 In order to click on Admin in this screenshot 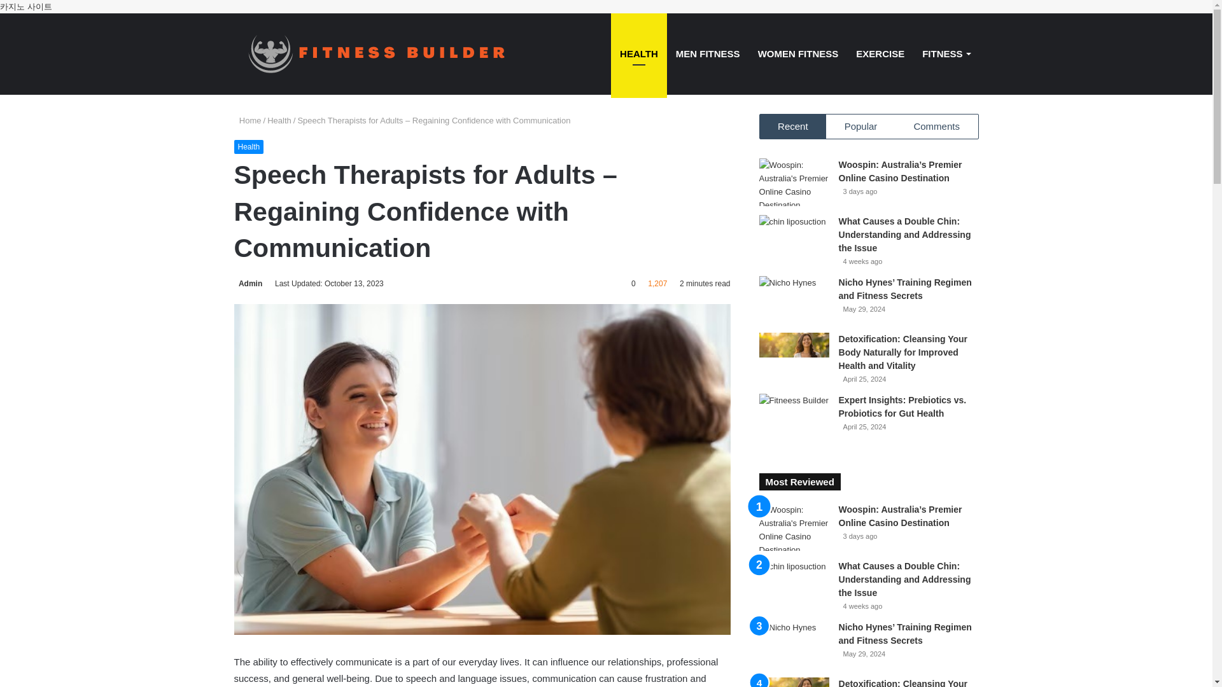, I will do `click(248, 283)`.